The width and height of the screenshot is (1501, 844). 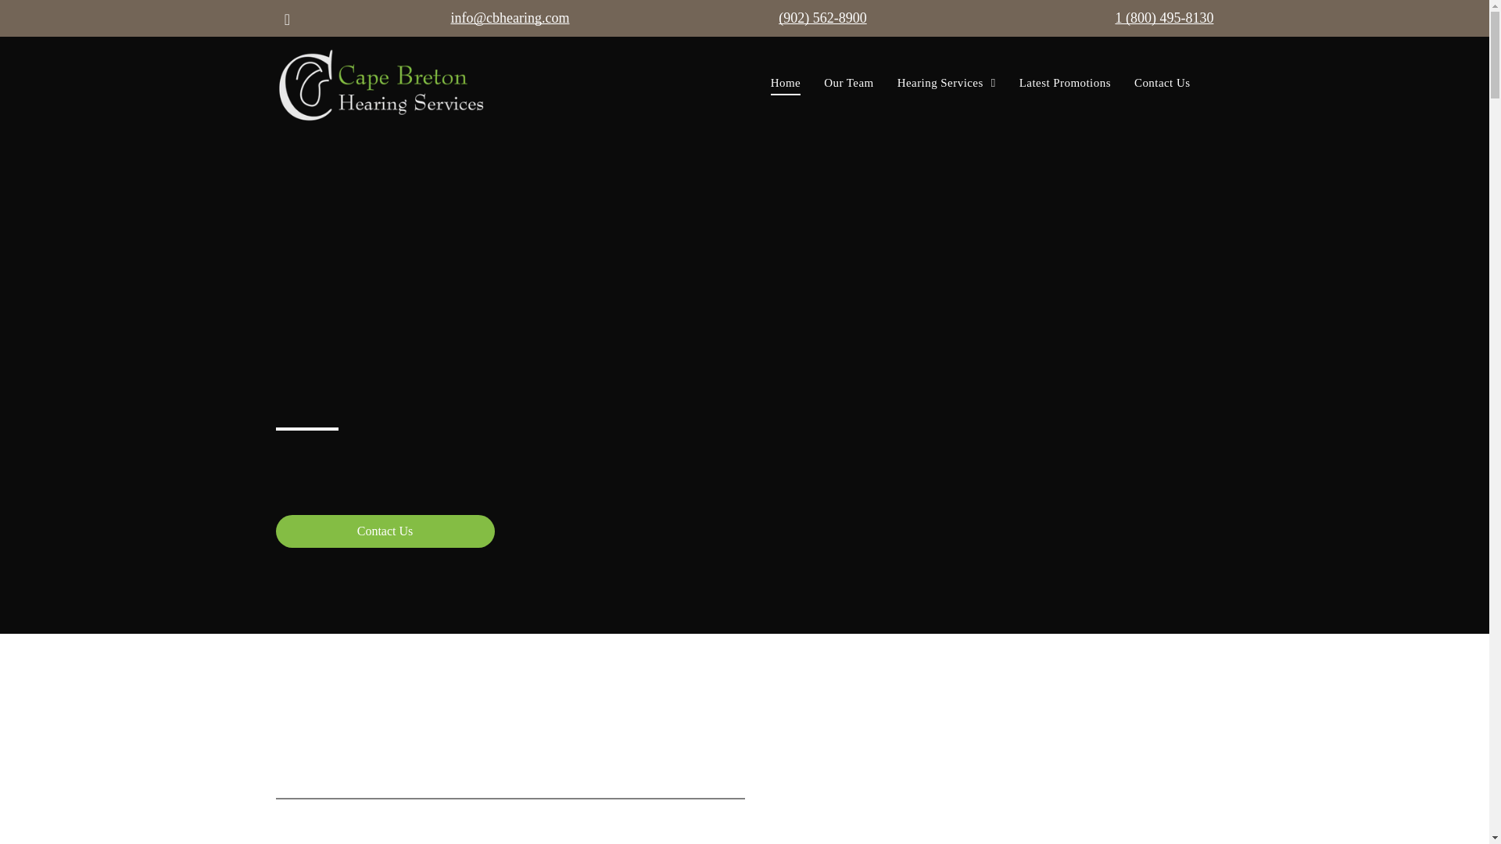 I want to click on Hearing Services, so click(x=946, y=83).